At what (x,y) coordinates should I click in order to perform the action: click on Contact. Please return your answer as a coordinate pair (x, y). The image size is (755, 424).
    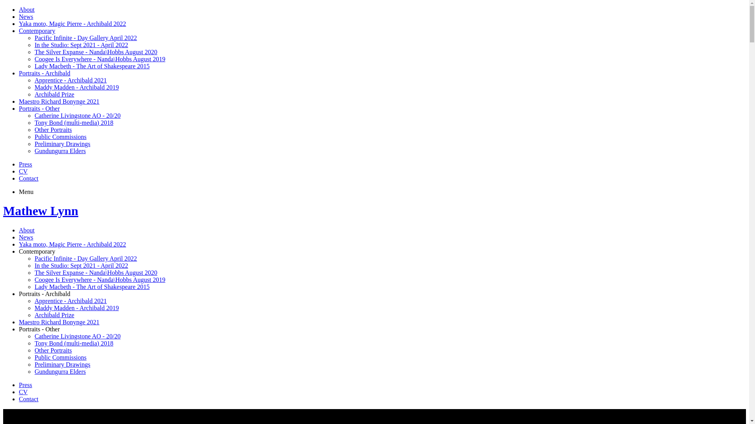
    Looking at the image, I should click on (29, 399).